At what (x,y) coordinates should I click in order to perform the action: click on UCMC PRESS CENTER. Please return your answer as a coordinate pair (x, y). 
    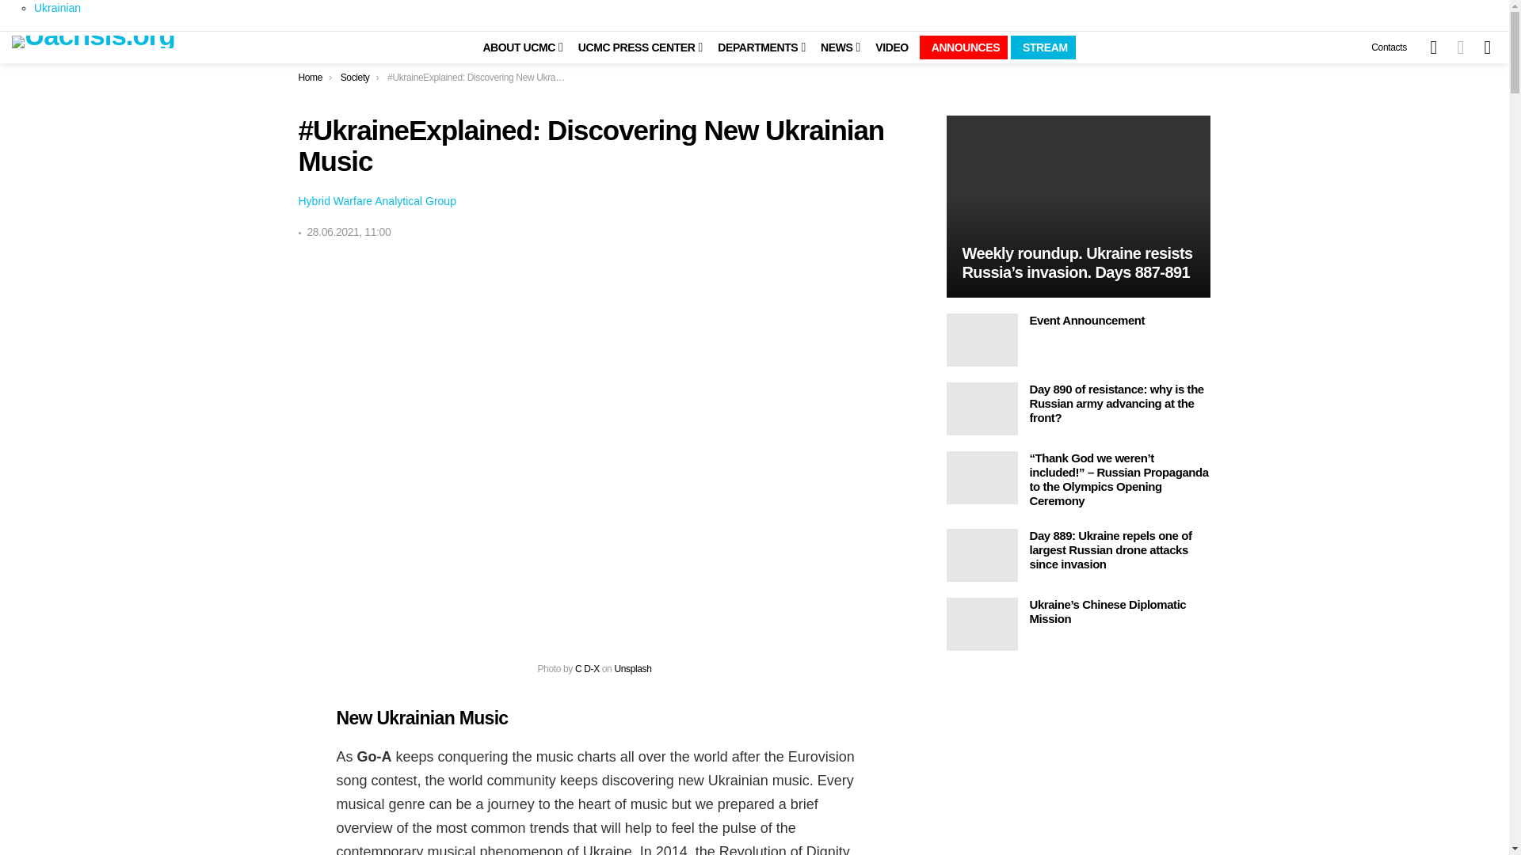
    Looking at the image, I should click on (634, 47).